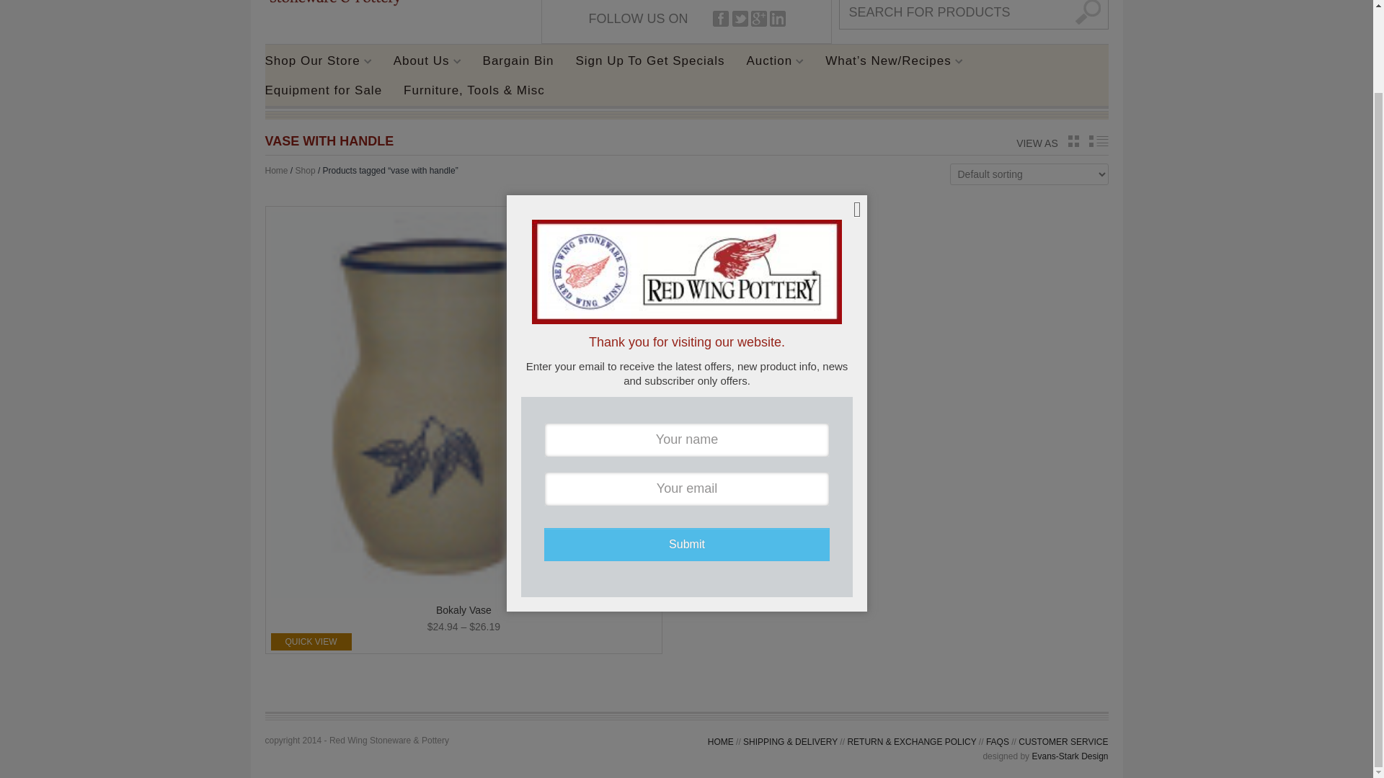 The height and width of the screenshot is (778, 1384). What do you see at coordinates (1098, 141) in the screenshot?
I see `Switch to list view` at bounding box center [1098, 141].